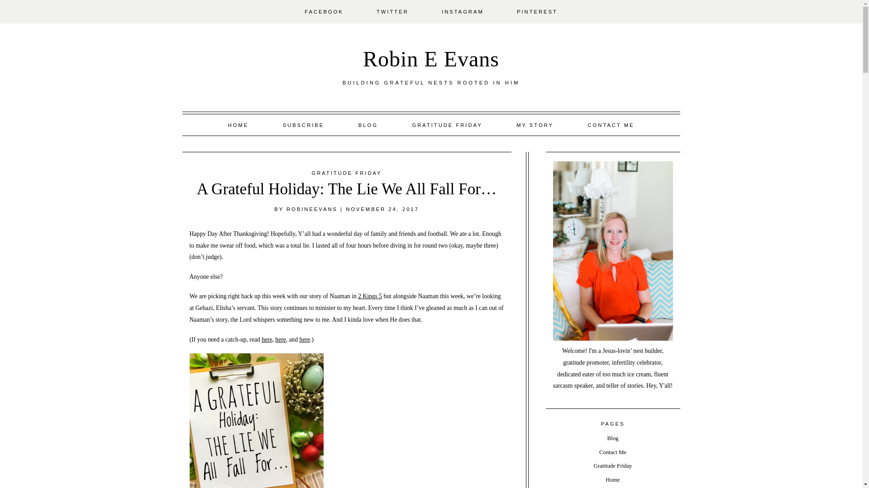 This screenshot has width=869, height=488. What do you see at coordinates (431, 59) in the screenshot?
I see `Robin E Evans` at bounding box center [431, 59].